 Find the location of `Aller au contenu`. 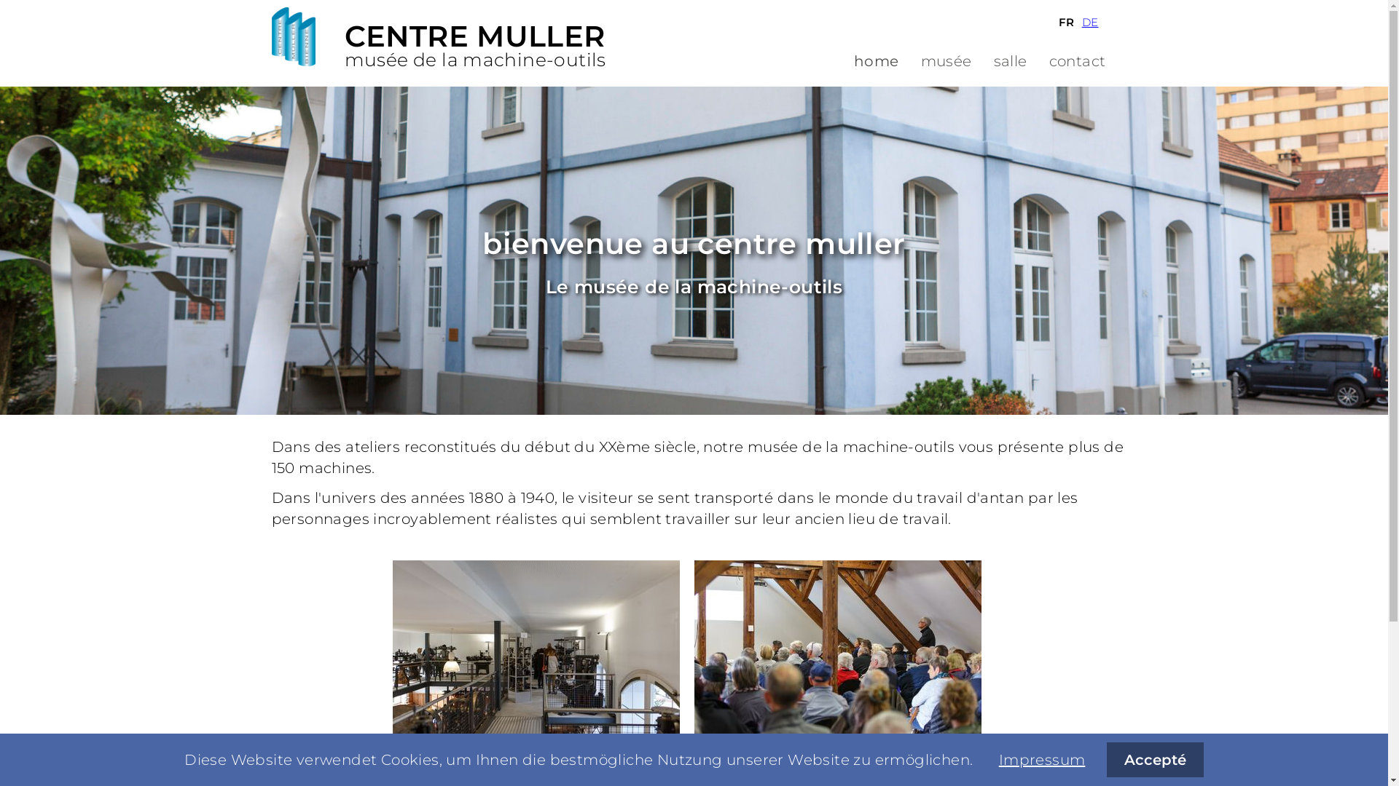

Aller au contenu is located at coordinates (271, 86).